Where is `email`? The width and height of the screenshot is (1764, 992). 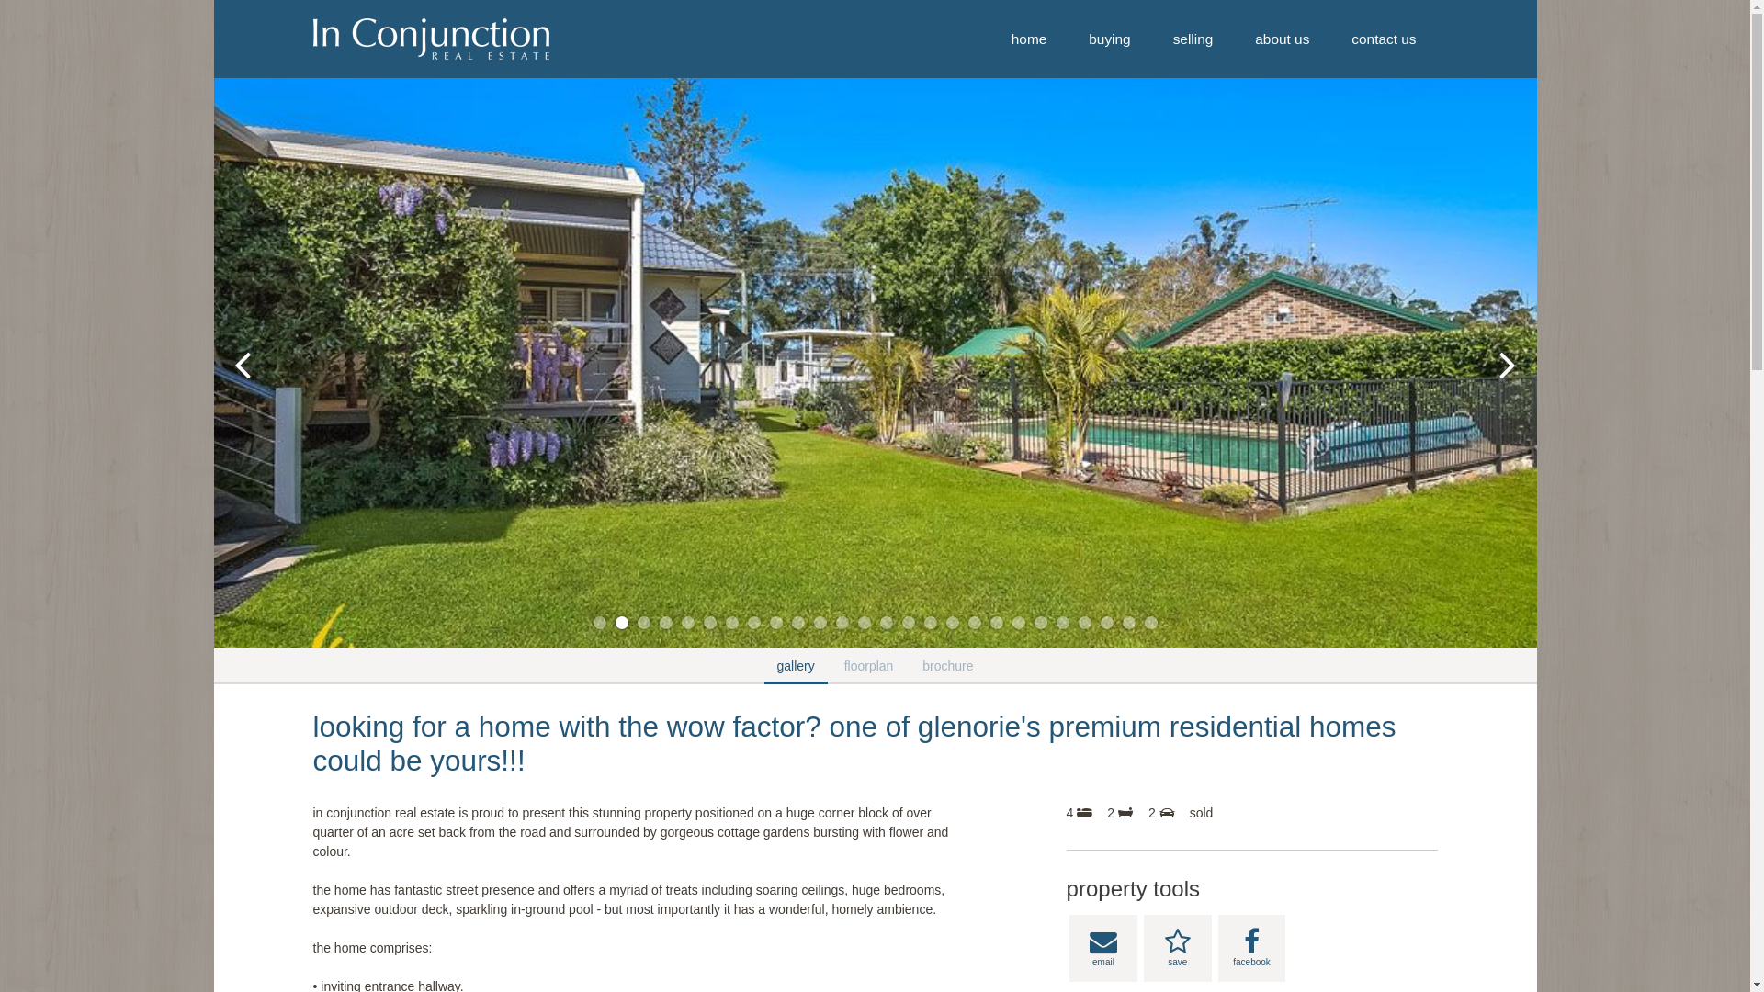 email is located at coordinates (1103, 948).